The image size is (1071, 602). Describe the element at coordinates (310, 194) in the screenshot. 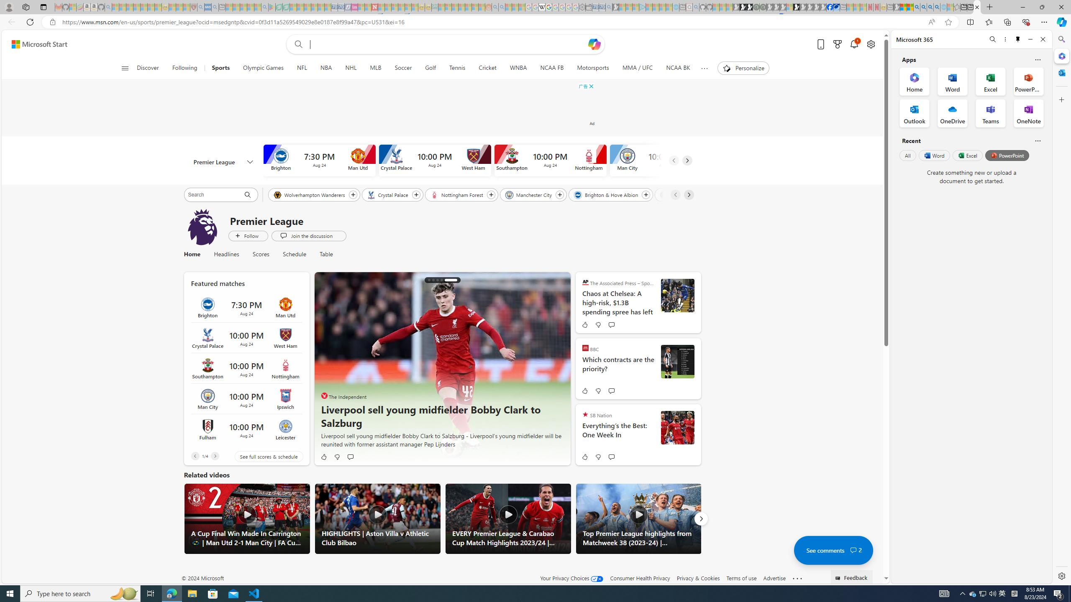

I see `Wolverhampton Wanderers` at that location.